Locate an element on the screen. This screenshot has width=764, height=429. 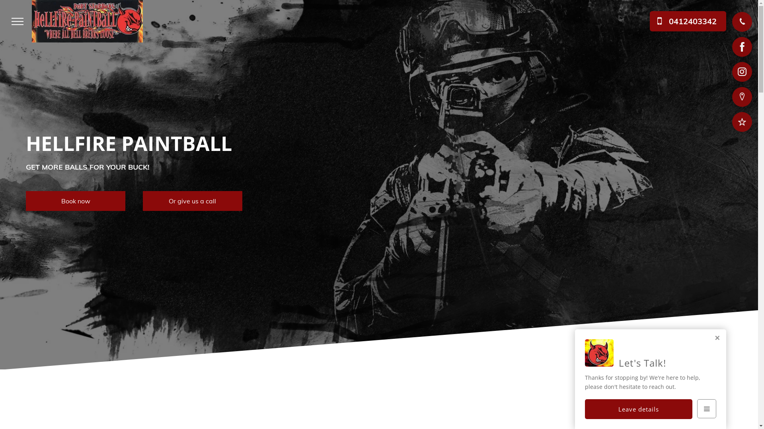
Or give us a call is located at coordinates (193, 201).